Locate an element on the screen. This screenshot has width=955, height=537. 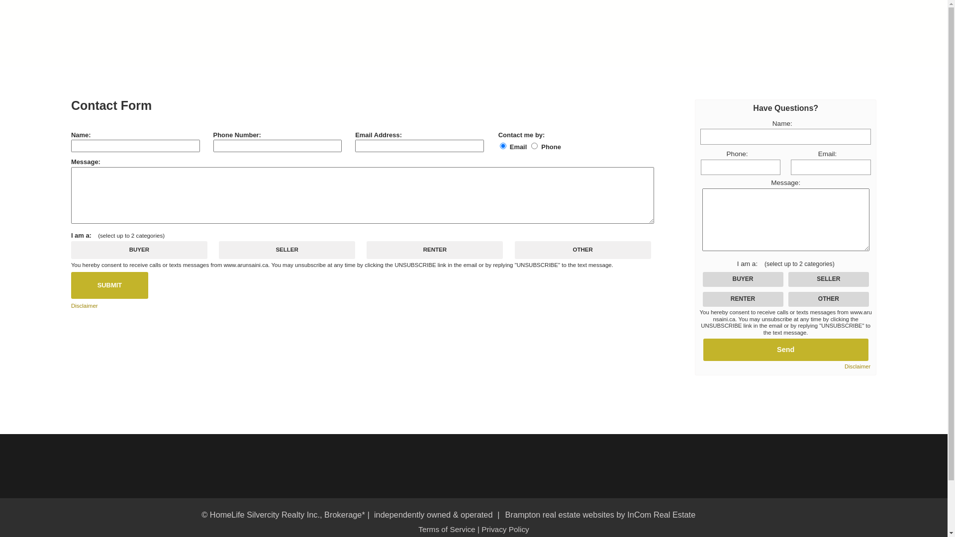
Disclaimer is located at coordinates (858, 367).